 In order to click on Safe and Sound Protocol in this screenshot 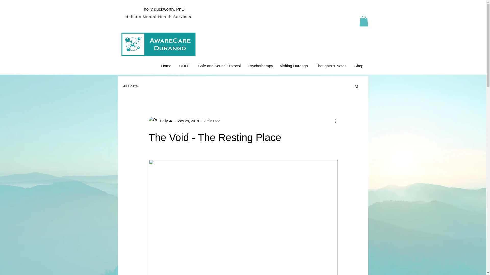, I will do `click(219, 66)`.